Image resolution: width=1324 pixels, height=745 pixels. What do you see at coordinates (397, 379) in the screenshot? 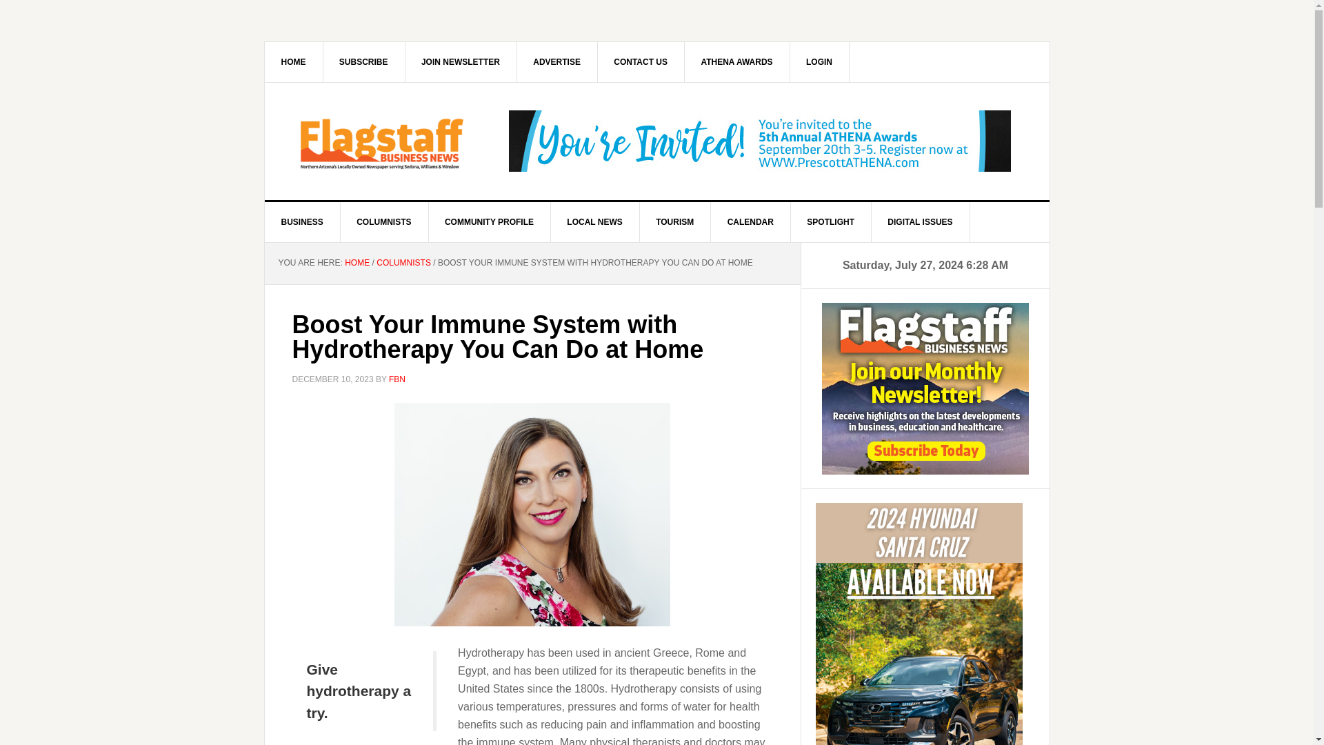
I see `FBN` at bounding box center [397, 379].